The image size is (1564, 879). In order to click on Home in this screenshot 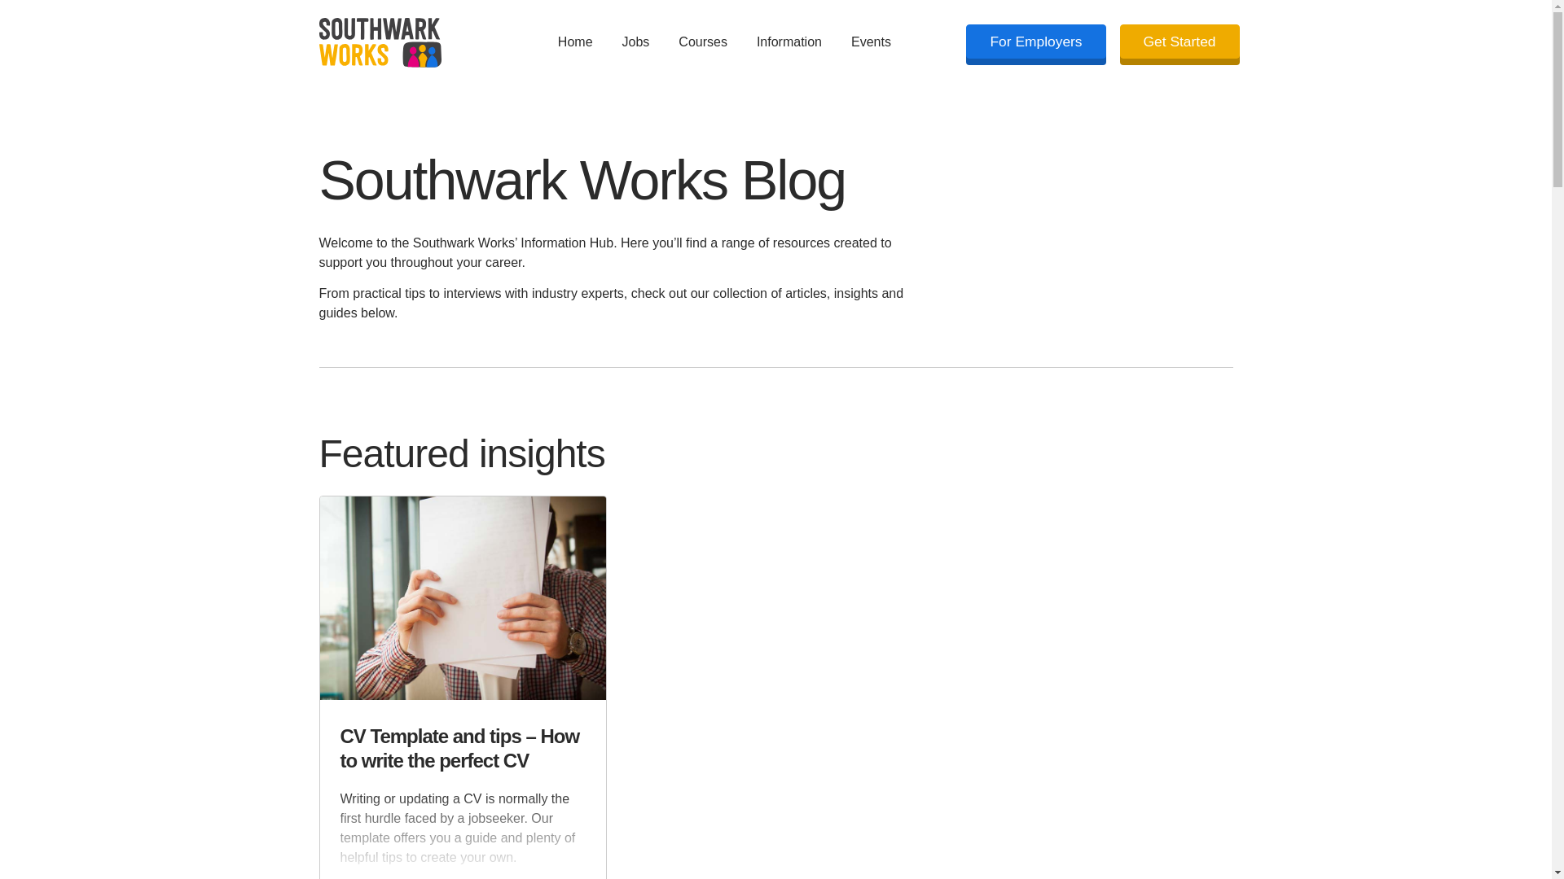, I will do `click(575, 42)`.